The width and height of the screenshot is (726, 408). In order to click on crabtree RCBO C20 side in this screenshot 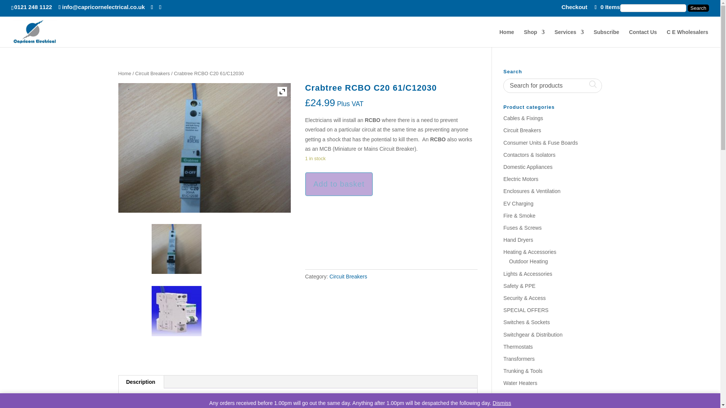, I will do `click(177, 311)`.